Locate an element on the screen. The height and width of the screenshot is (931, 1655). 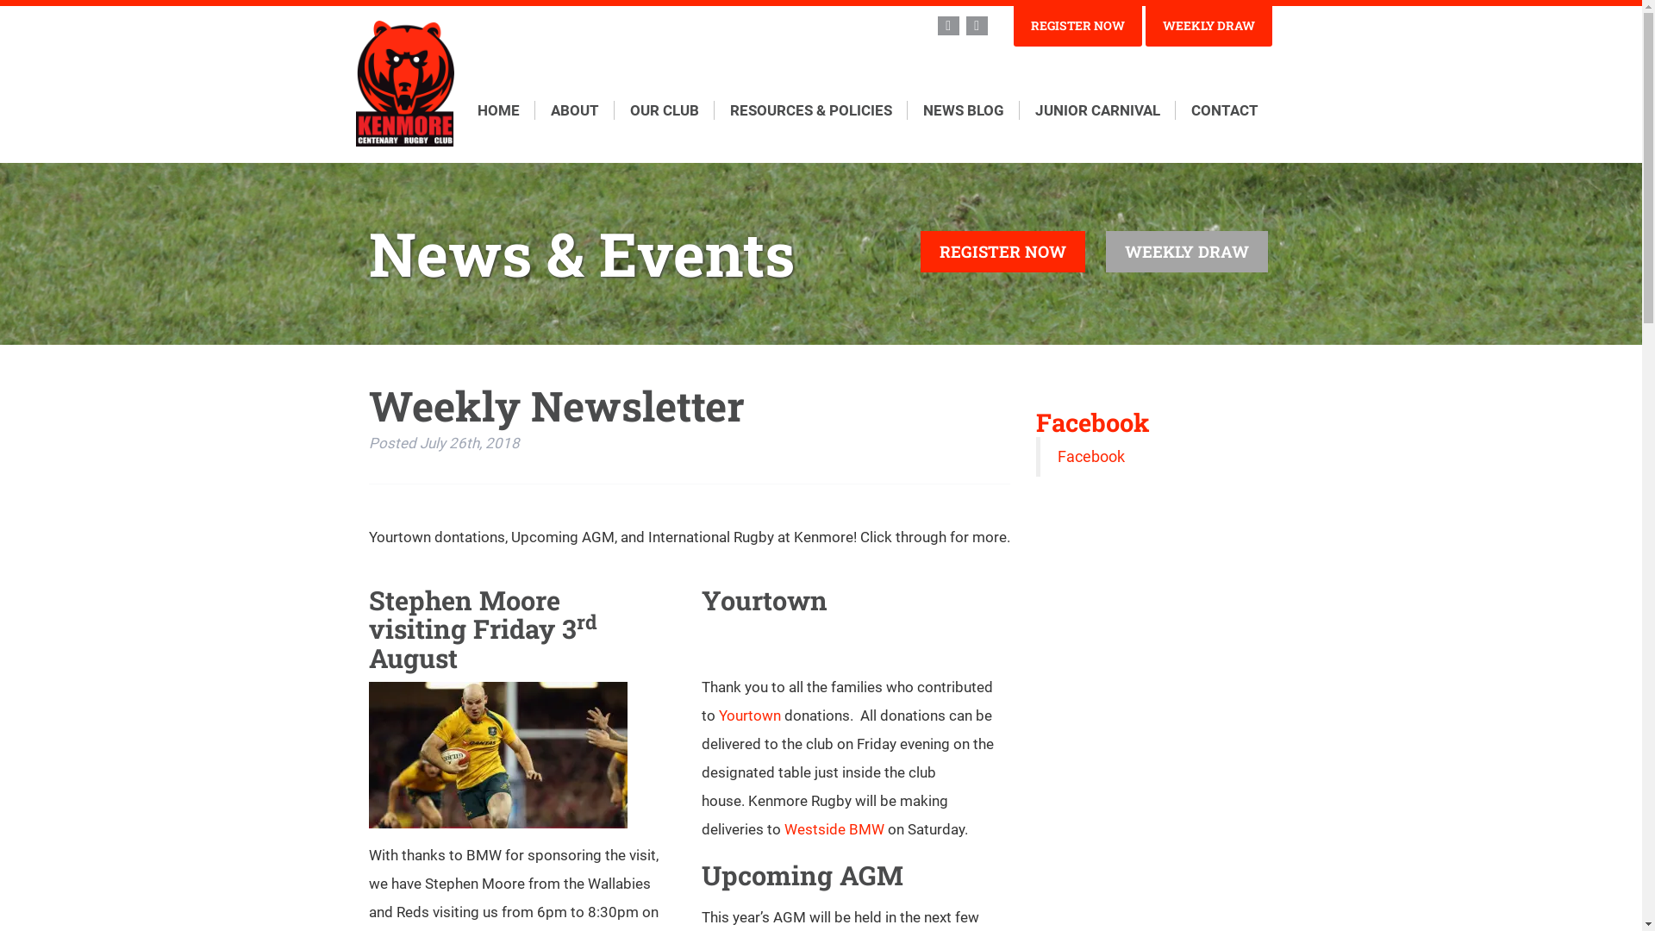
OUR CLUB is located at coordinates (664, 110).